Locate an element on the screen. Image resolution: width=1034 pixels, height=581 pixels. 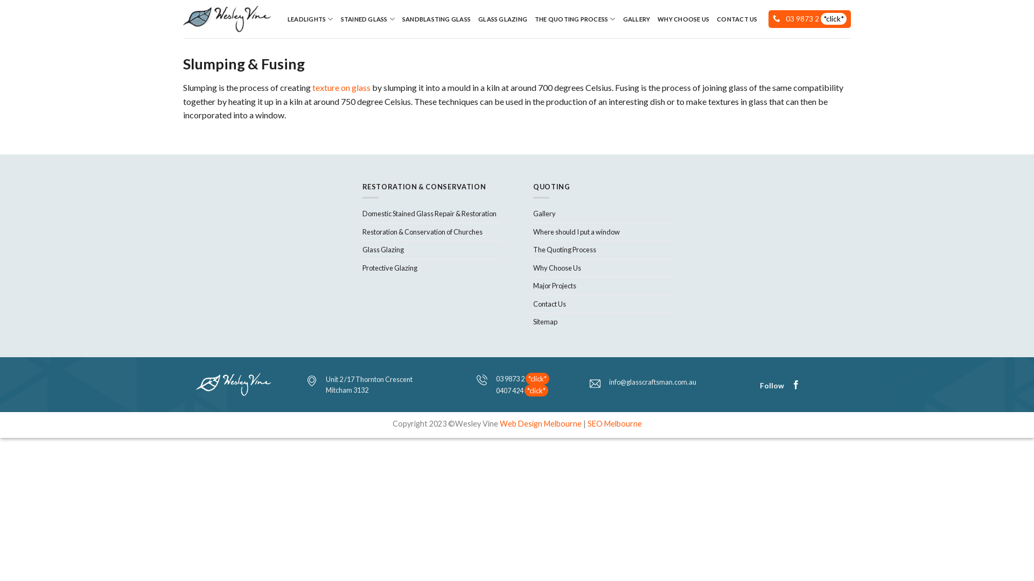
Where should I put a window is located at coordinates (576, 231).